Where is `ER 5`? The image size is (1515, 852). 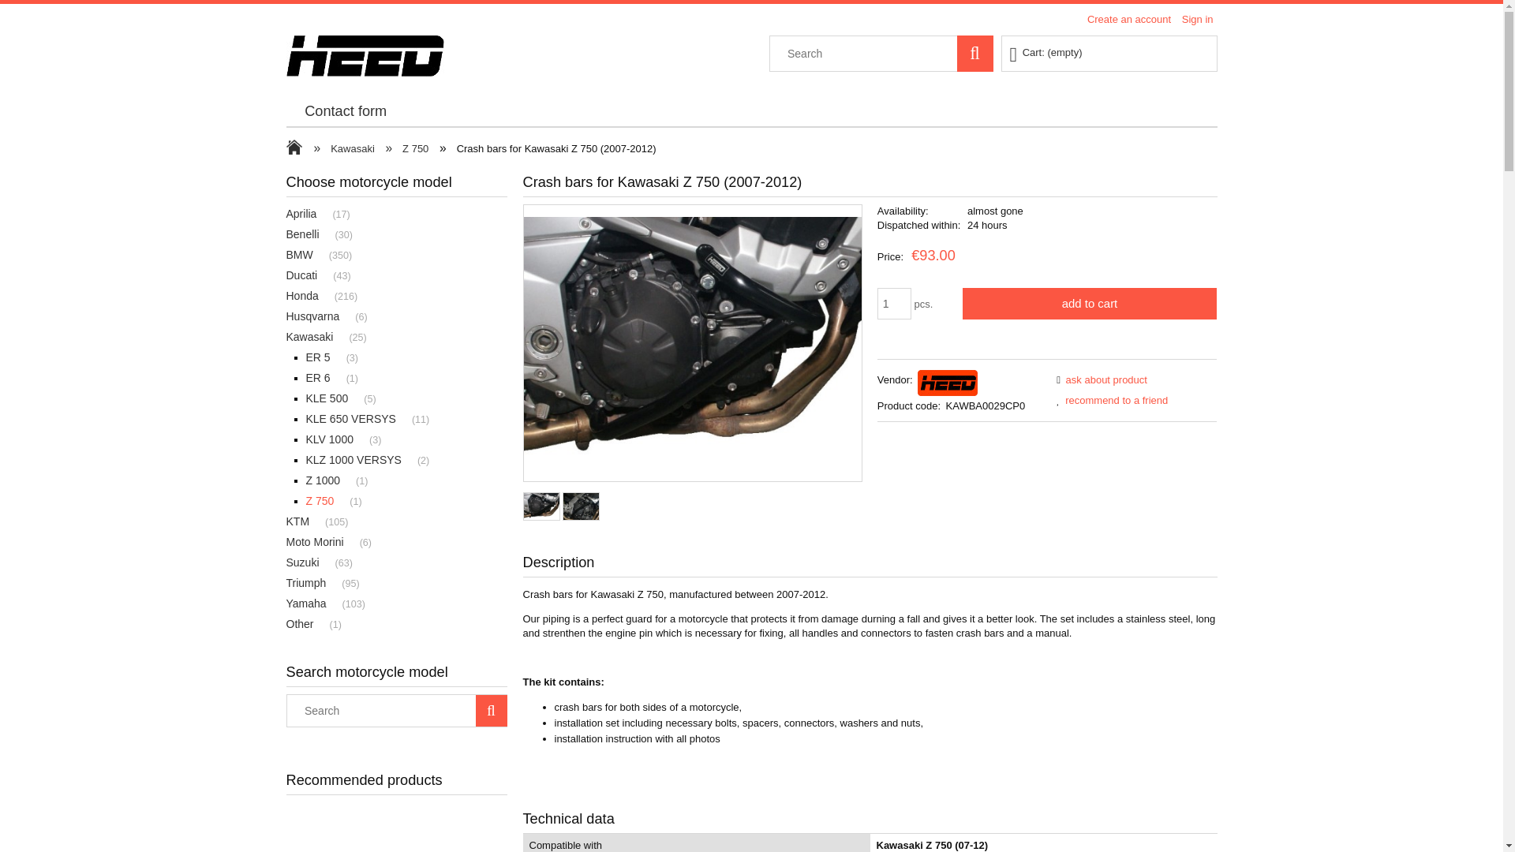
ER 5 is located at coordinates (326, 357).